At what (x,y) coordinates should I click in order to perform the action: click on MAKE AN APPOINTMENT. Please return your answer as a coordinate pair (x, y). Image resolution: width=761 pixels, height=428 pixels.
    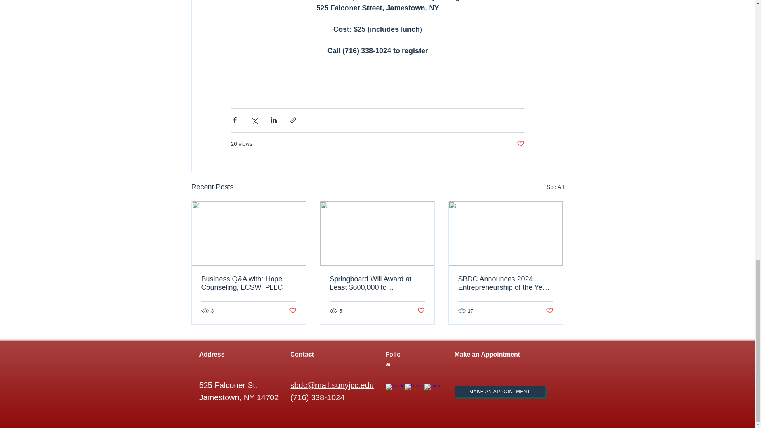
    Looking at the image, I should click on (499, 392).